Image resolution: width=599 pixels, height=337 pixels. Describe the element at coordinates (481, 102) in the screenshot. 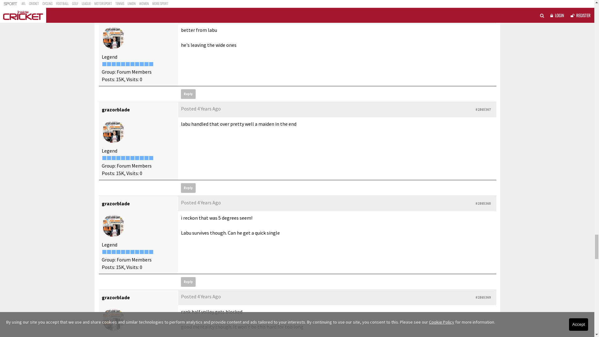

I see `Options` at that location.